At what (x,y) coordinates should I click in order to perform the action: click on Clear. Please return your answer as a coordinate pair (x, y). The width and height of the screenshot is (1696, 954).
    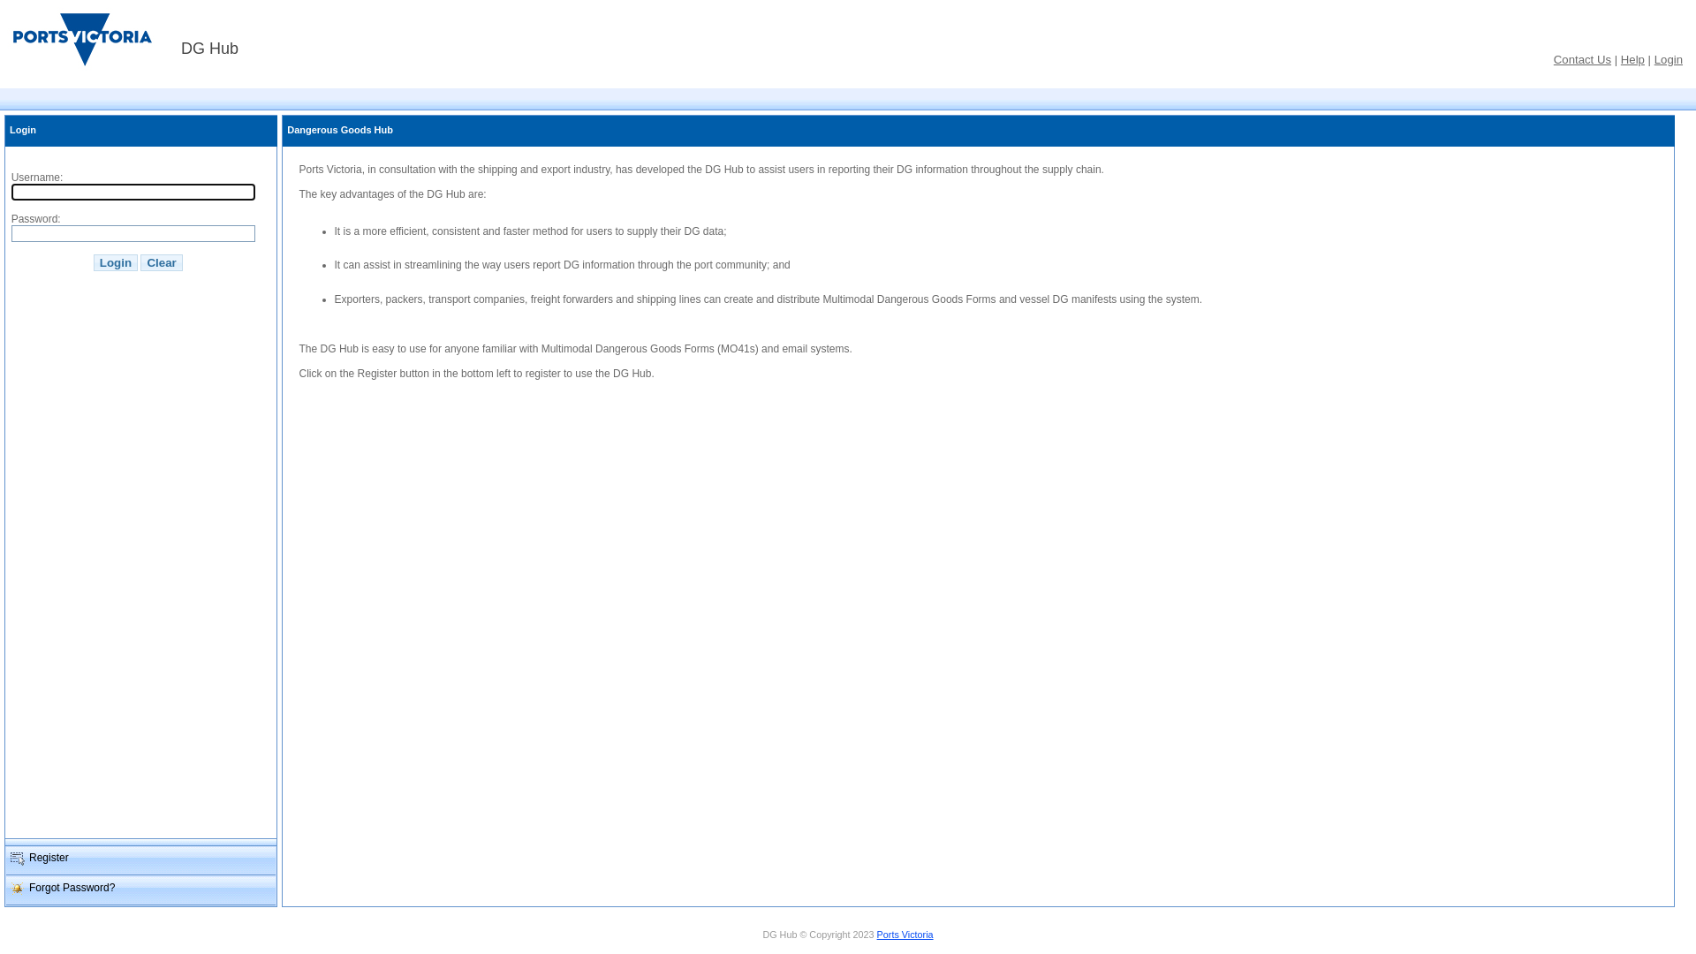
    Looking at the image, I should click on (161, 263).